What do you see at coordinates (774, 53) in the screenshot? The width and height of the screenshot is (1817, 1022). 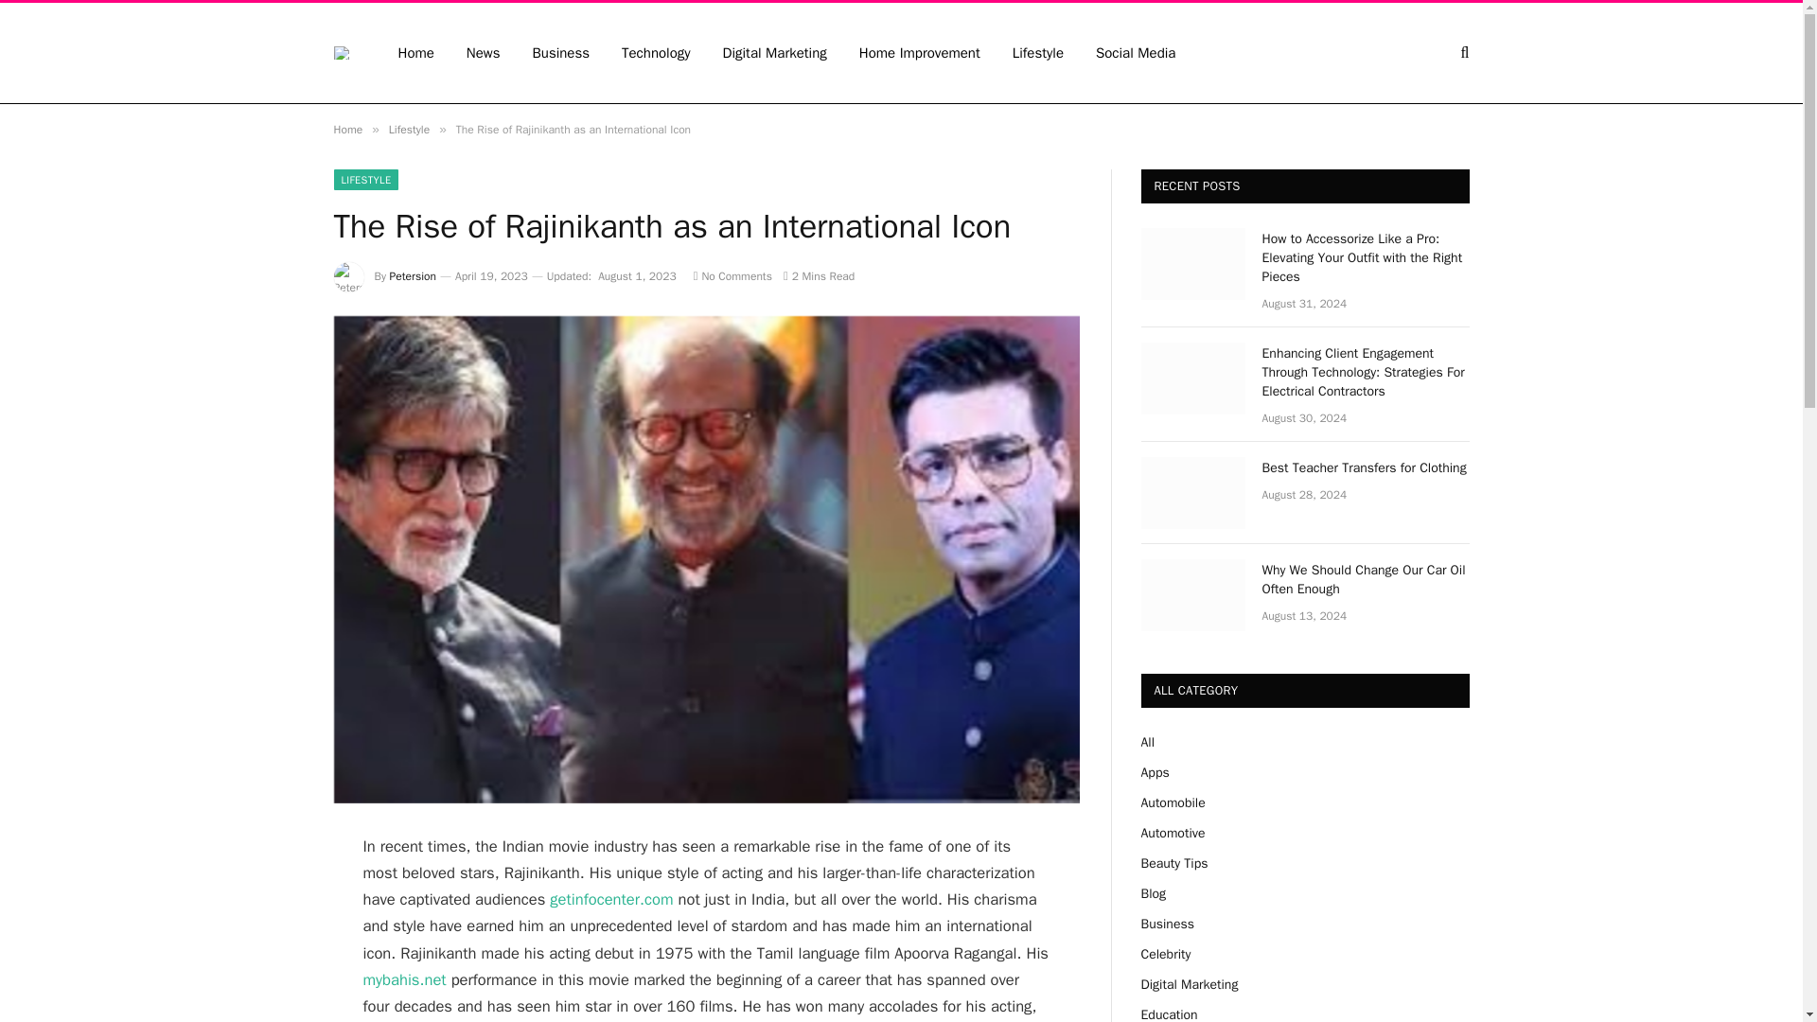 I see `Digital Marketing` at bounding box center [774, 53].